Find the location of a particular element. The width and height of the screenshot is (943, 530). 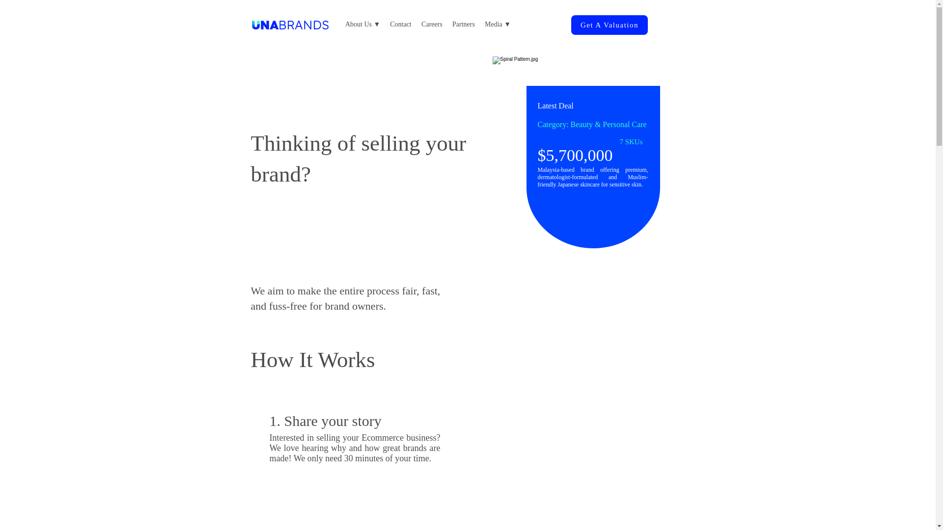

Careers is located at coordinates (432, 24).